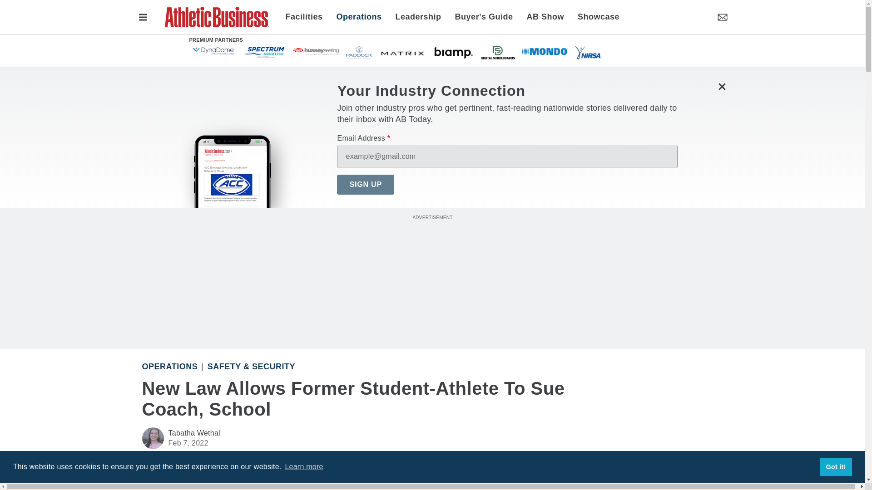 This screenshot has width=872, height=490. Describe the element at coordinates (484, 16) in the screenshot. I see `Buyer's Guide` at that location.